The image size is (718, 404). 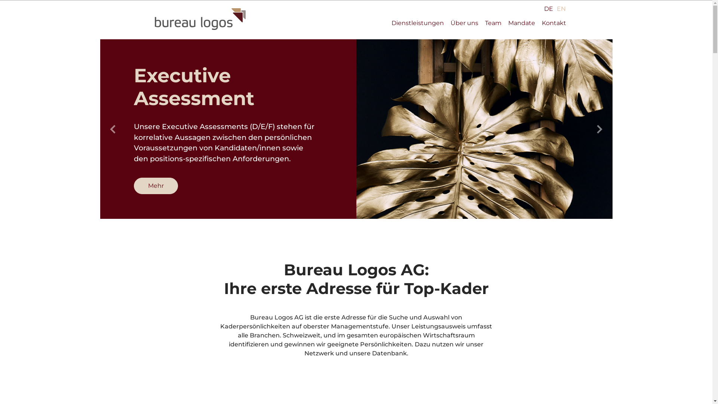 What do you see at coordinates (113, 129) in the screenshot?
I see `Previous` at bounding box center [113, 129].